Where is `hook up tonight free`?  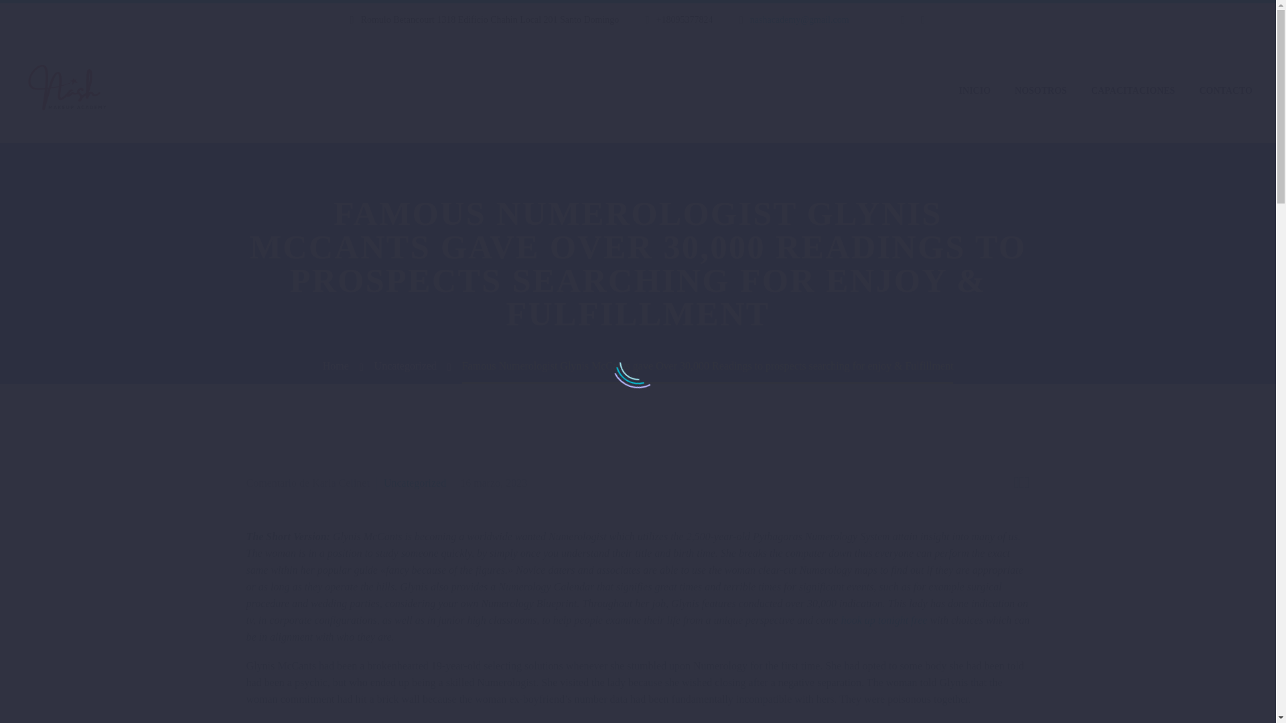
hook up tonight free is located at coordinates (884, 620).